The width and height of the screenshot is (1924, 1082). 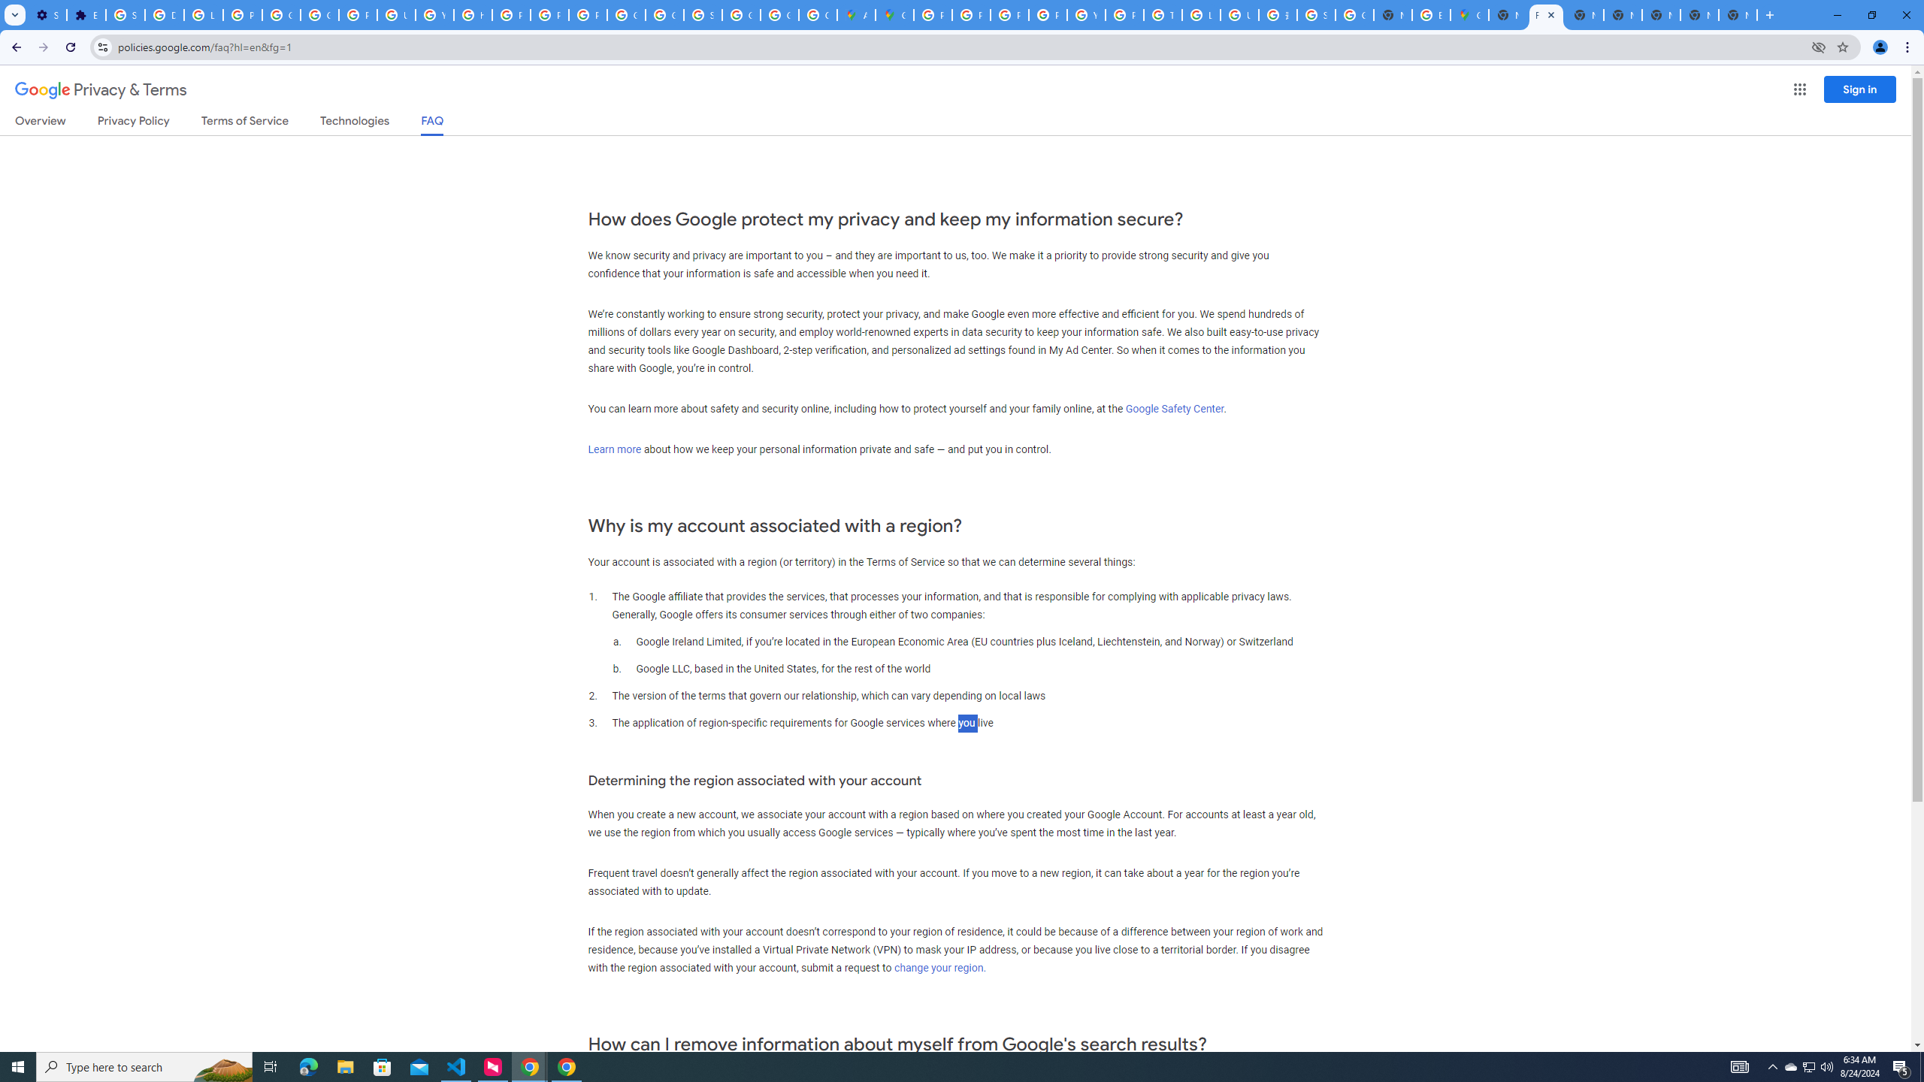 What do you see at coordinates (164, 15) in the screenshot?
I see `Delete photos & videos - Computer - Google Photos Help` at bounding box center [164, 15].